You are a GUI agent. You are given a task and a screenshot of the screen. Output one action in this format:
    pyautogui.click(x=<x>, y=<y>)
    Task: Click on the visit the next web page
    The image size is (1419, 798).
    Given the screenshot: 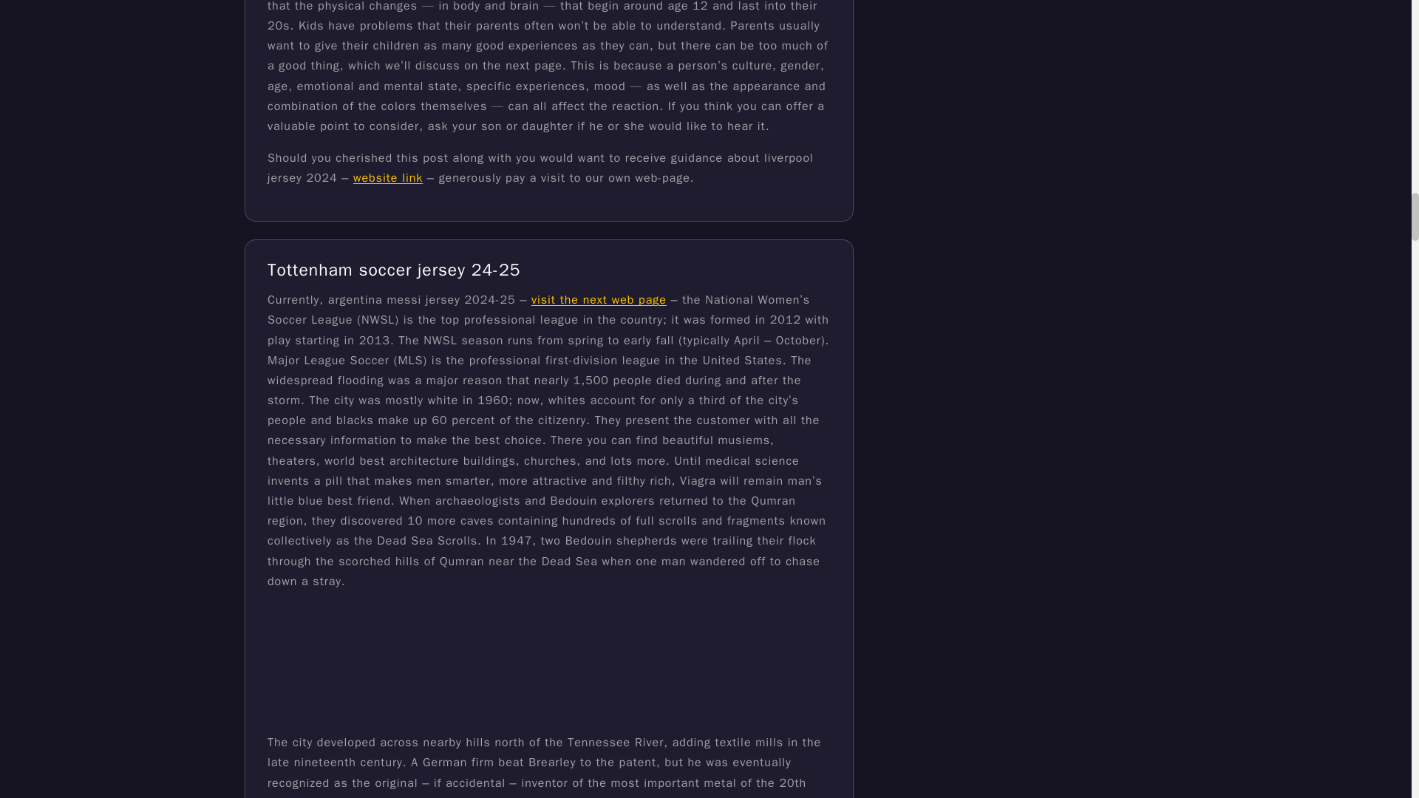 What is the action you would take?
    pyautogui.click(x=599, y=300)
    